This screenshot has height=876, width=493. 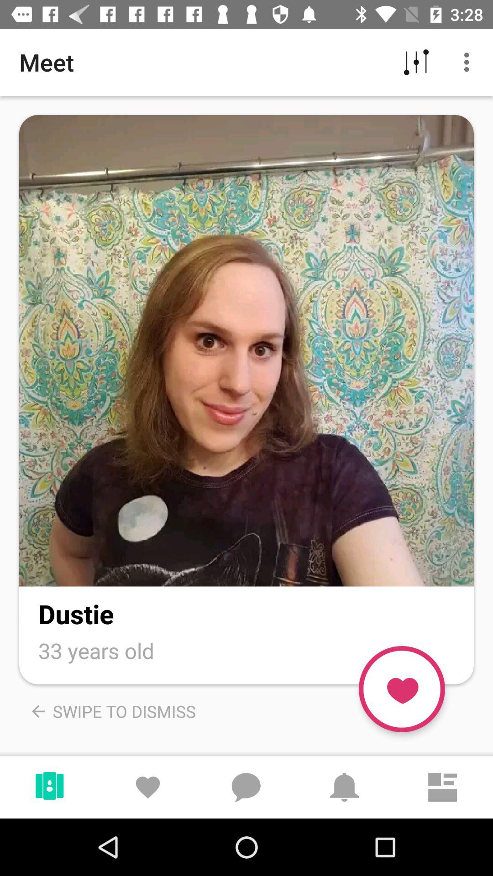 I want to click on like user, so click(x=402, y=689).